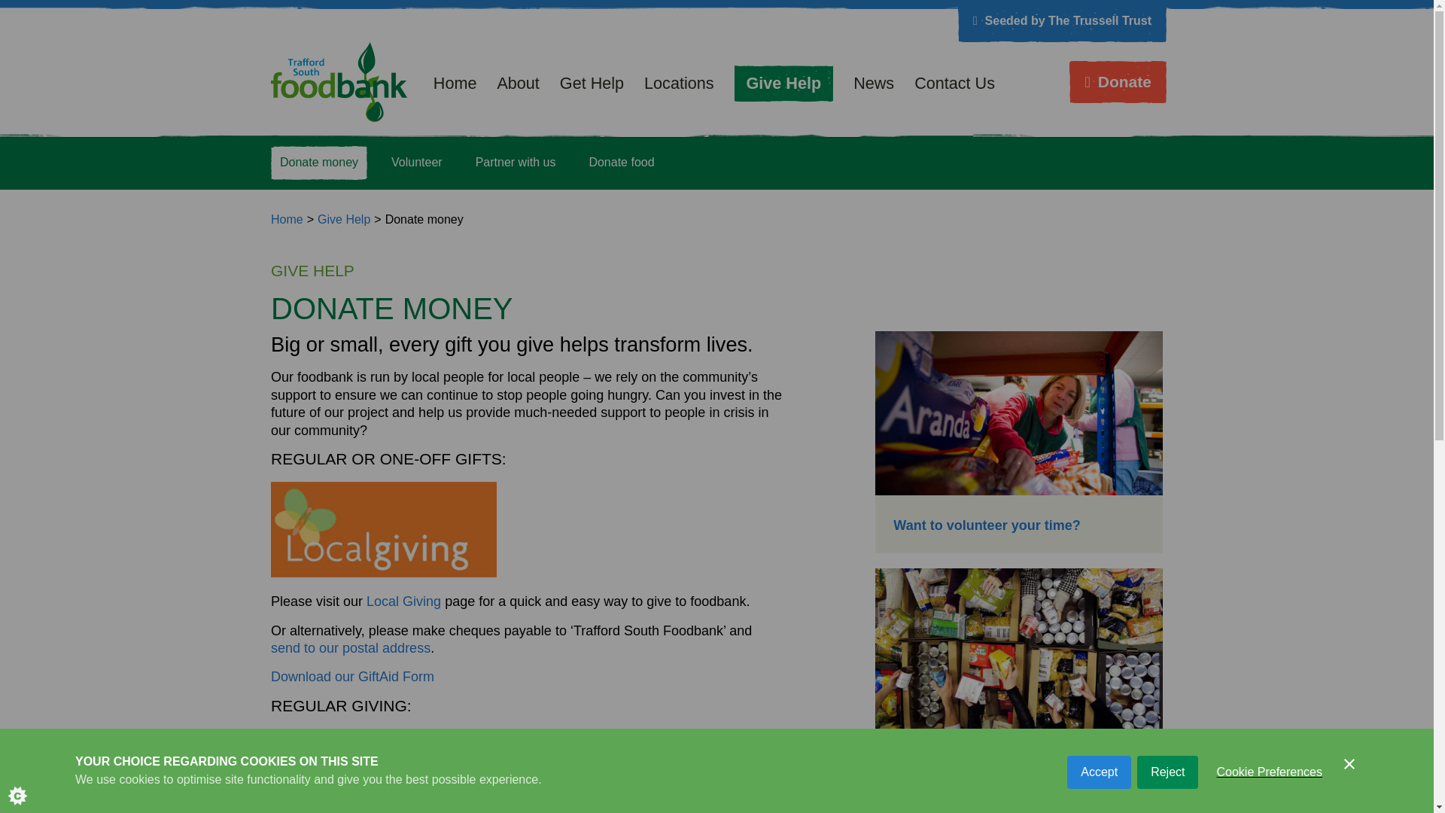  What do you see at coordinates (876, 83) in the screenshot?
I see `News` at bounding box center [876, 83].